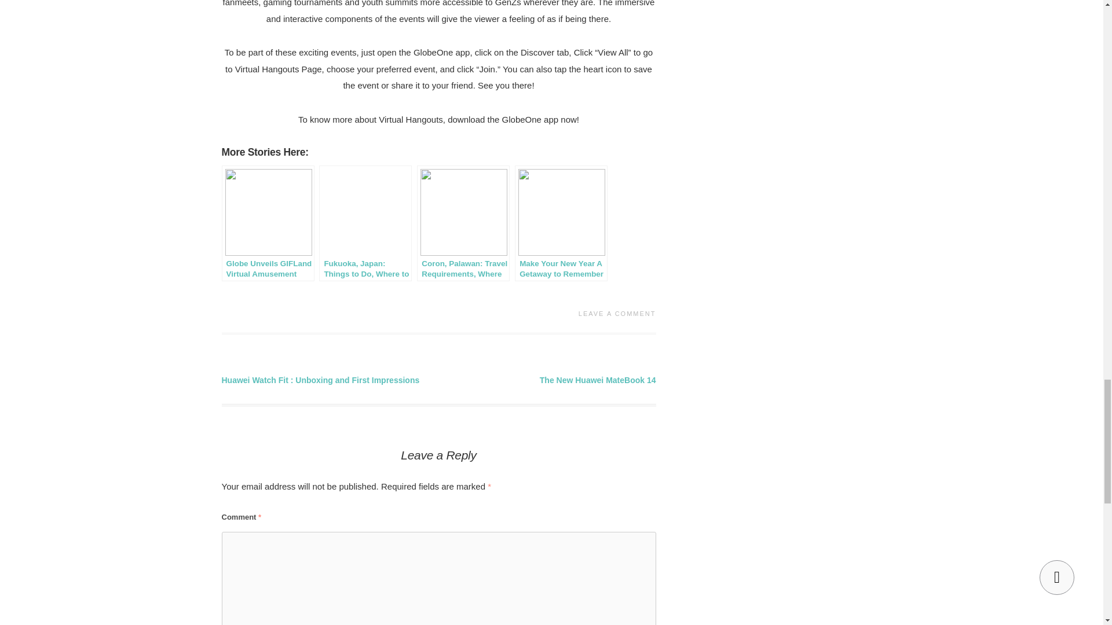 The image size is (1112, 625). What do you see at coordinates (320, 380) in the screenshot?
I see `Huawei Watch Fit : Unboxing and First Impressions` at bounding box center [320, 380].